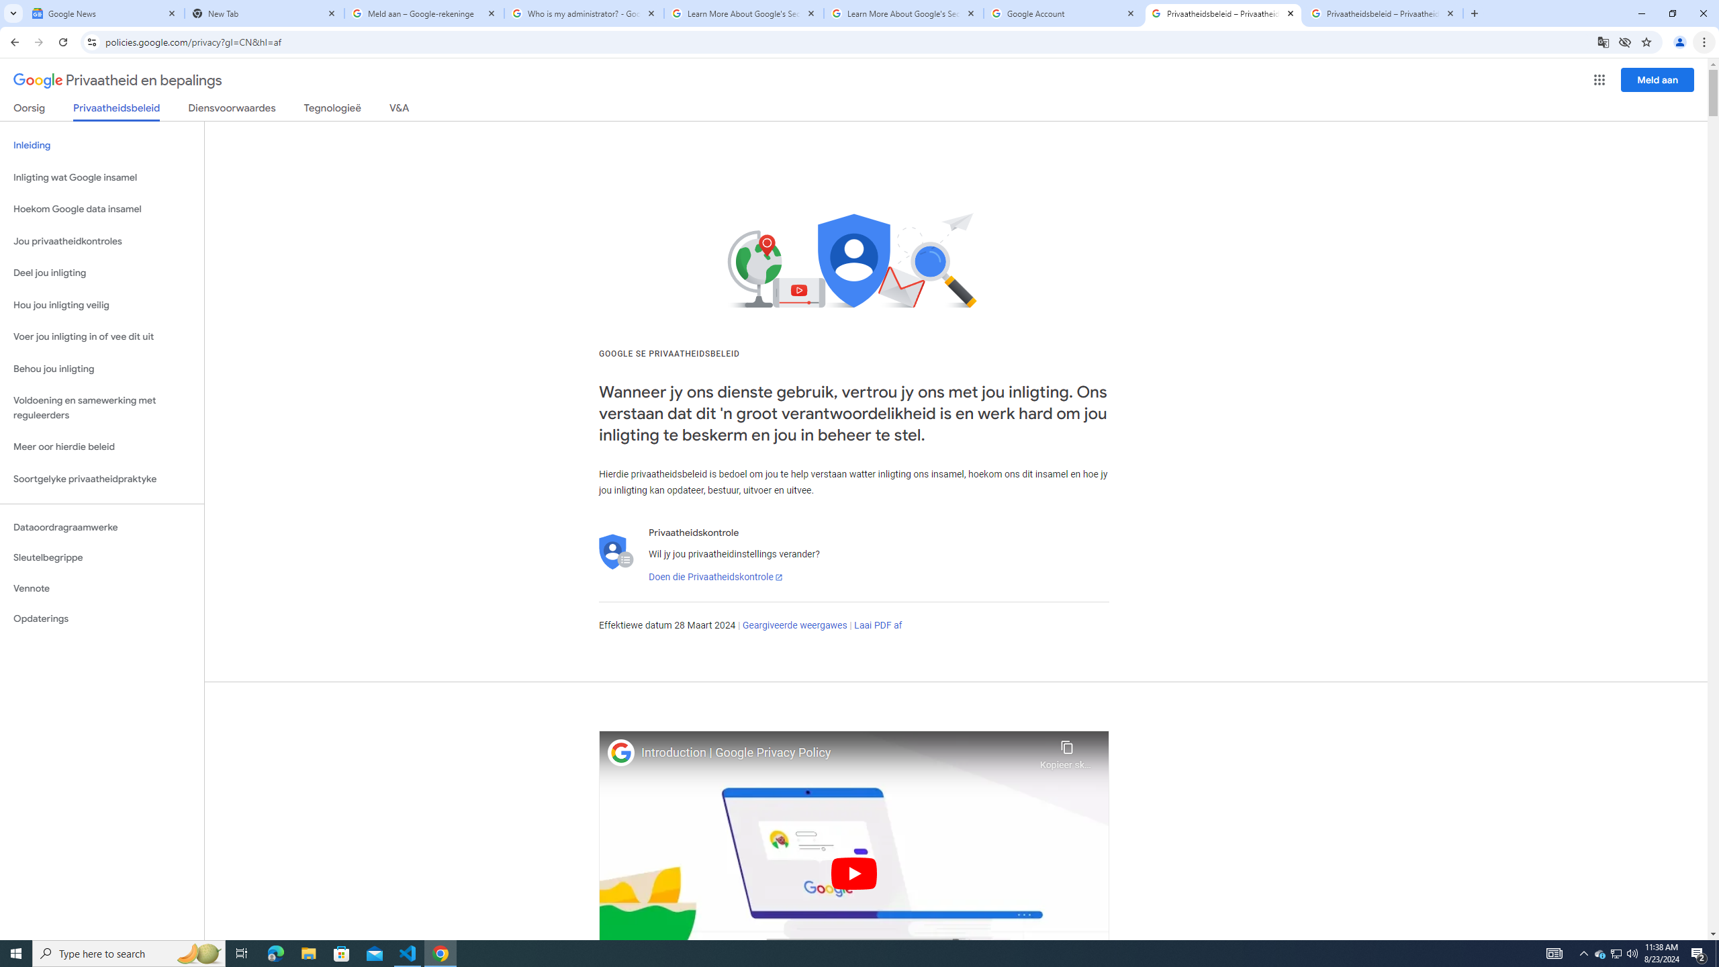 This screenshot has height=967, width=1719. Describe the element at coordinates (102, 242) in the screenshot. I see `Jou privaatheidkontroles` at that location.